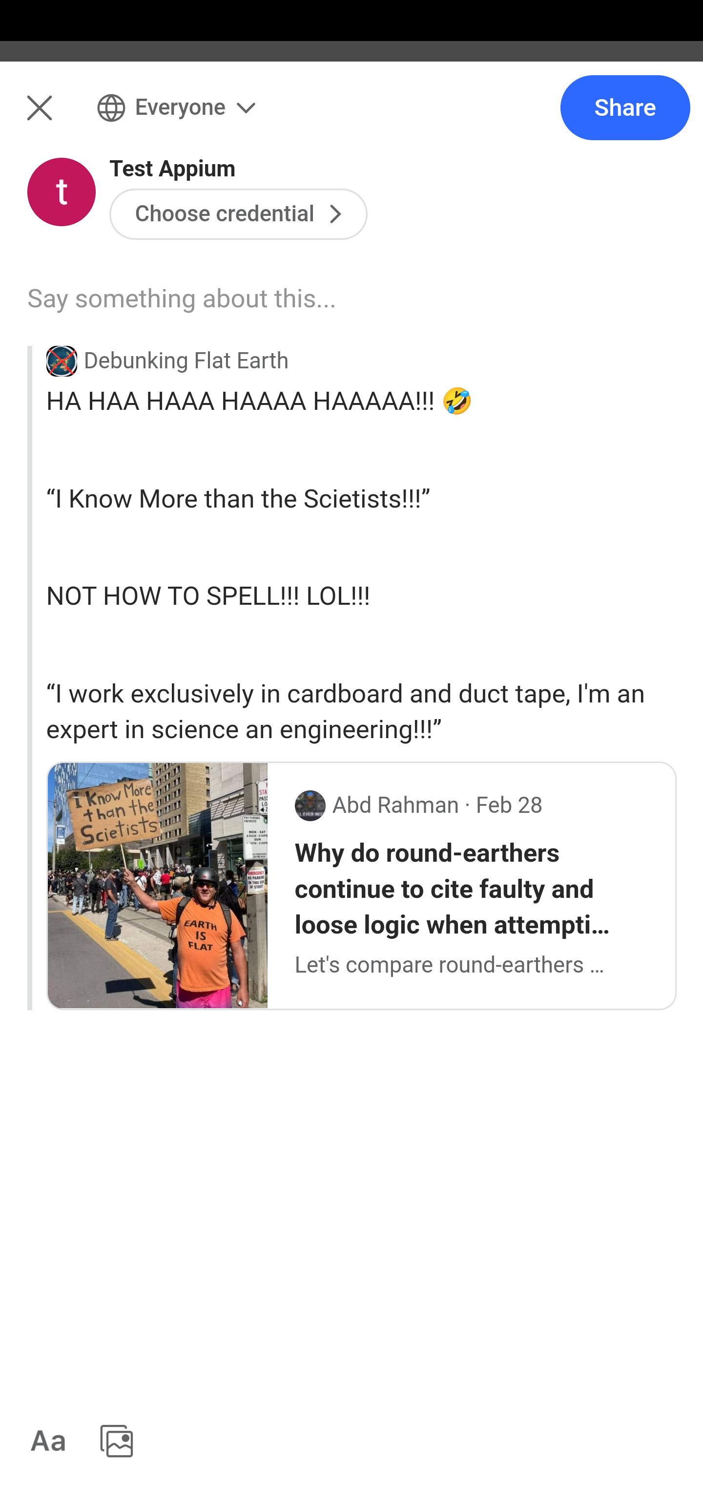 Image resolution: width=703 pixels, height=1485 pixels. What do you see at coordinates (351, 119) in the screenshot?
I see `Me Home Search Add` at bounding box center [351, 119].